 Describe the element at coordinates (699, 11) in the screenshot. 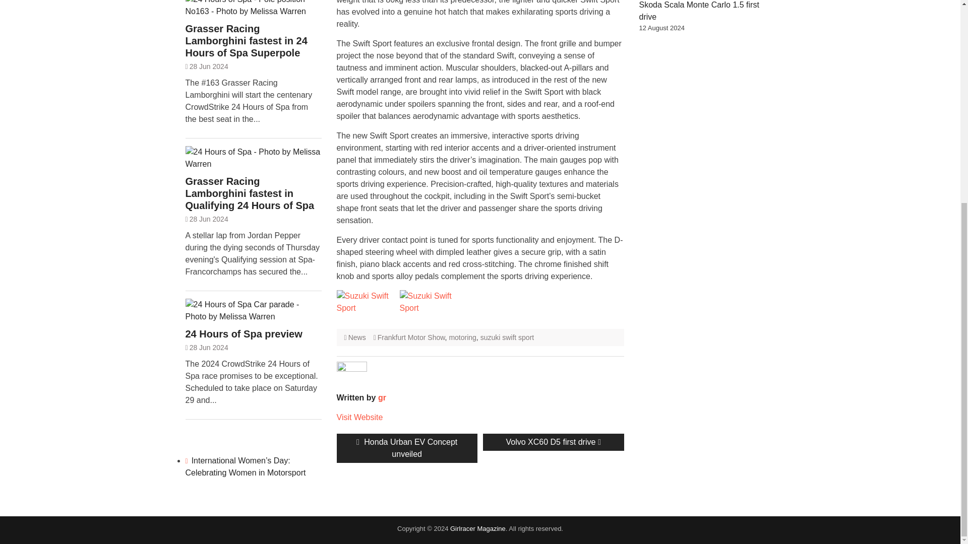

I see `Skoda Scala Monte Carlo 1.5 first drive` at that location.